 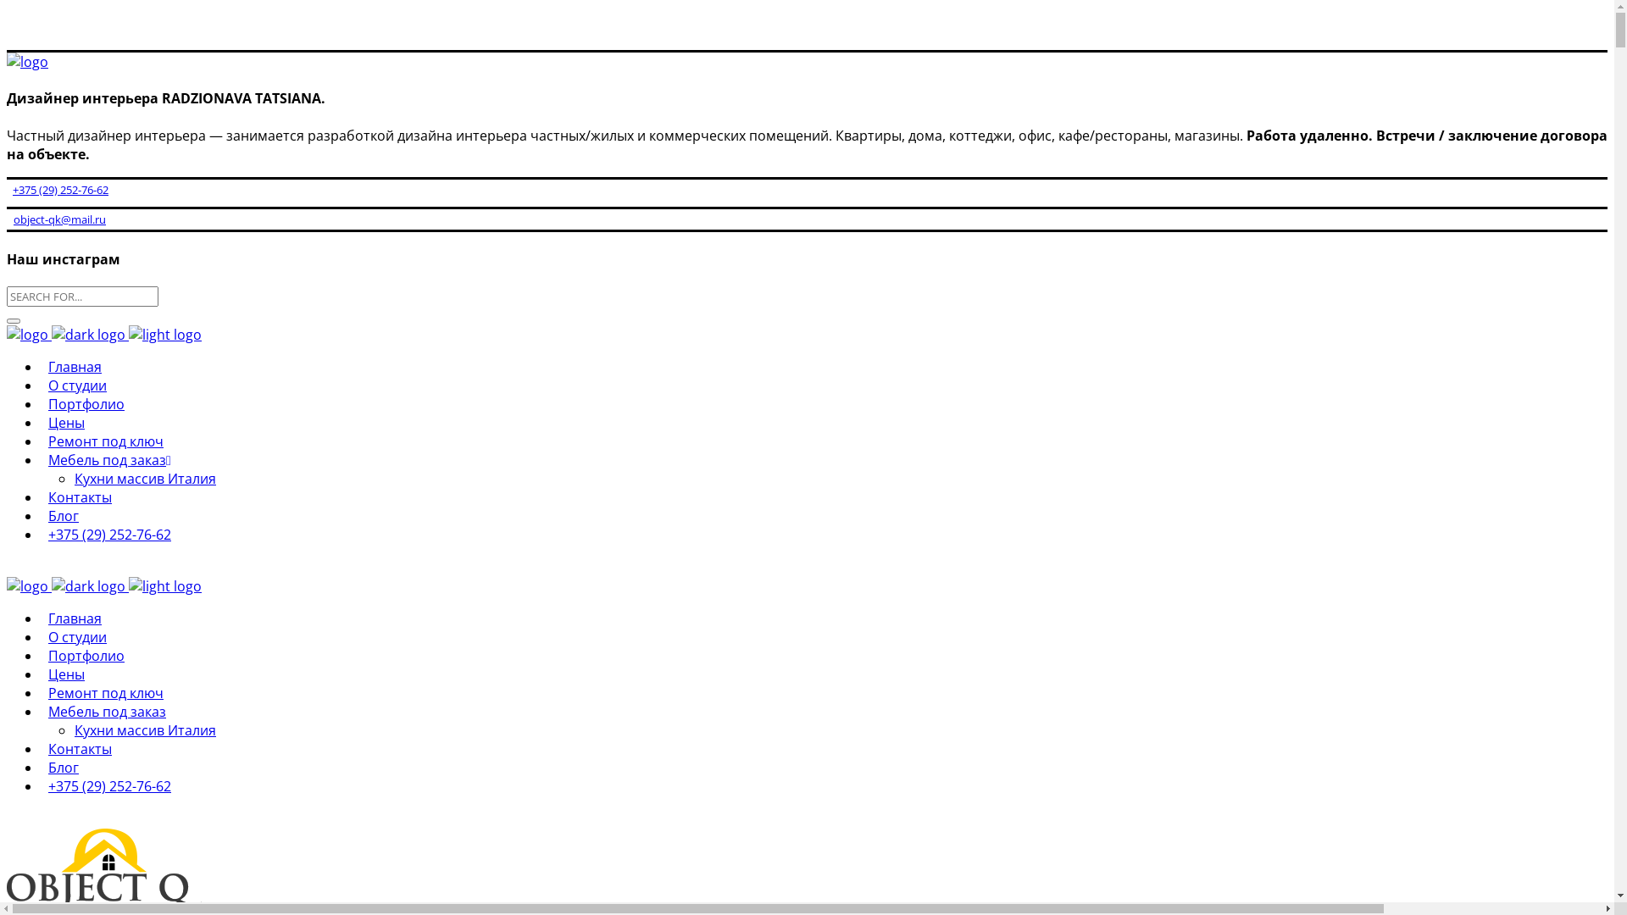 I want to click on object-qk@mail.ru, so click(x=56, y=219).